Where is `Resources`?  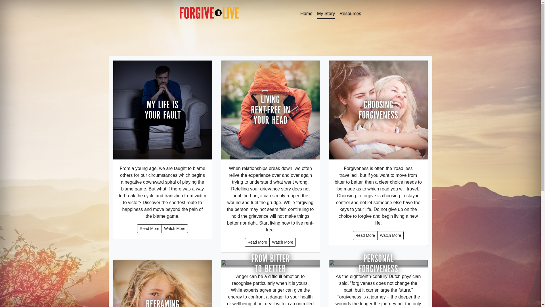 Resources is located at coordinates (350, 14).